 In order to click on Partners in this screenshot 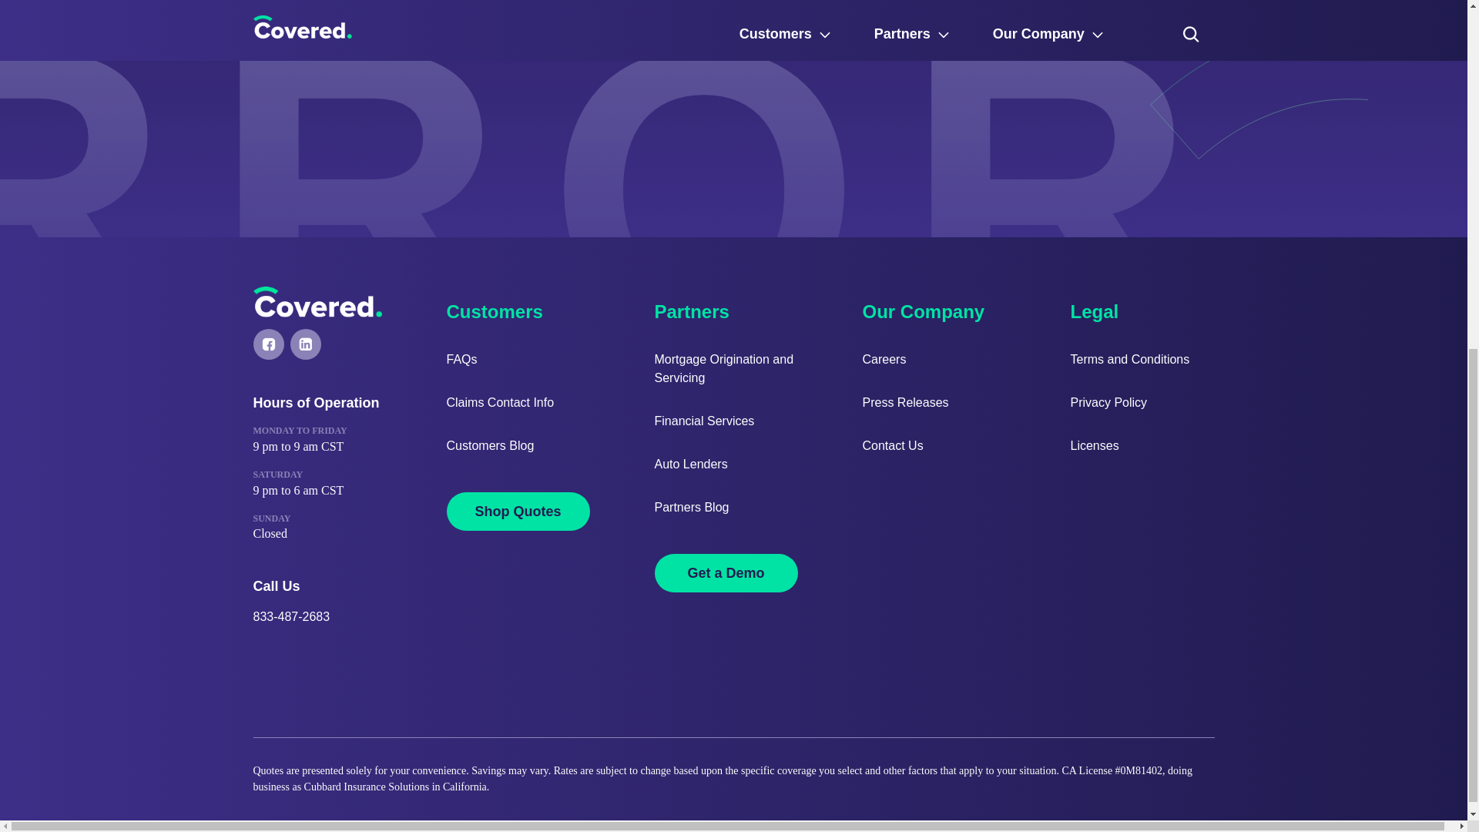, I will do `click(694, 306)`.